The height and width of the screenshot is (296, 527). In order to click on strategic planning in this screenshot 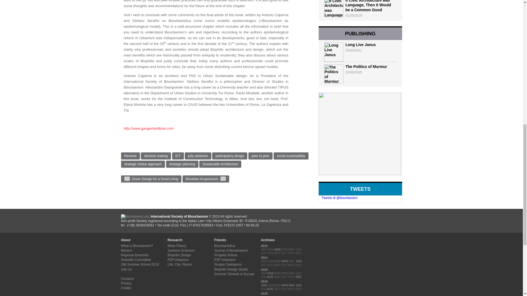, I will do `click(182, 164)`.